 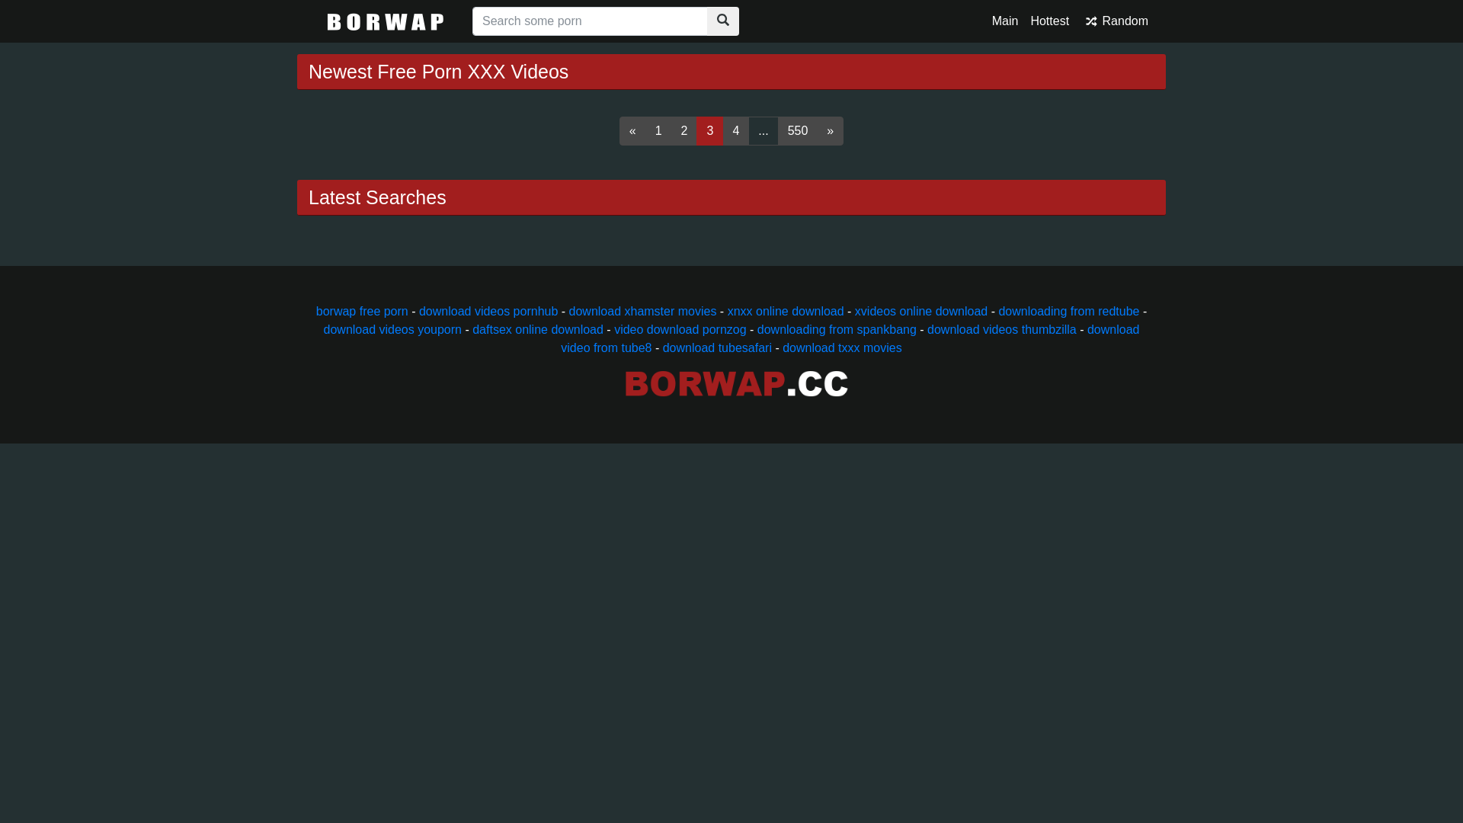 I want to click on xvideos online download, so click(x=921, y=311).